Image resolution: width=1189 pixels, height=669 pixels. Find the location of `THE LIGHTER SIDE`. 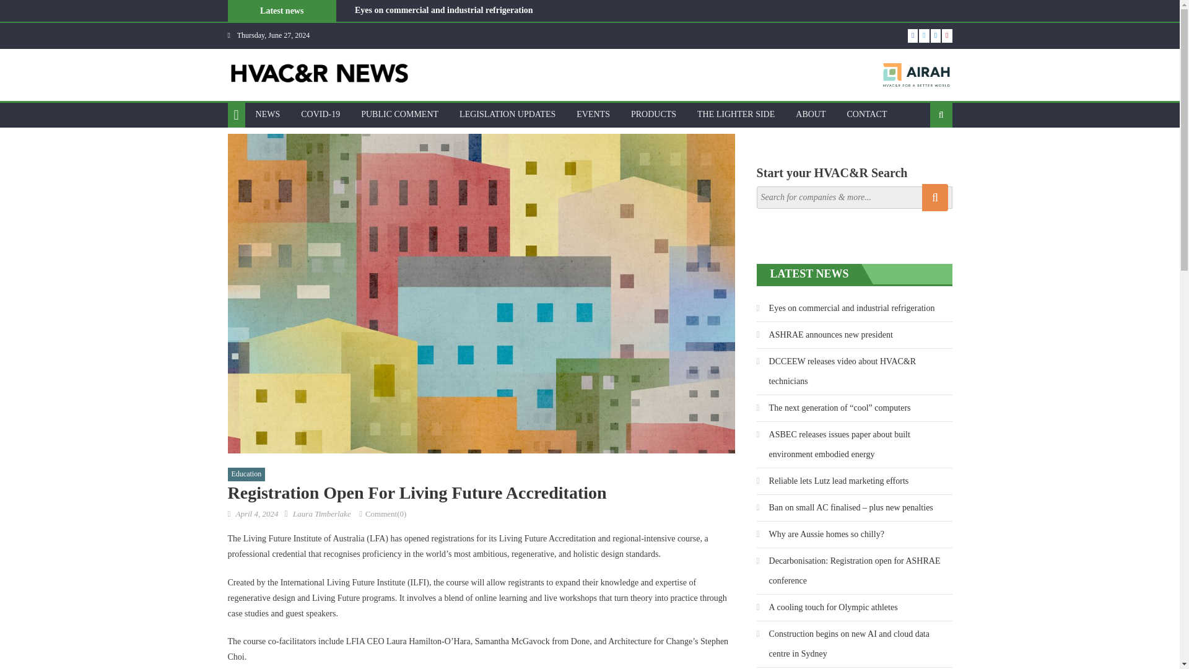

THE LIGHTER SIDE is located at coordinates (736, 115).